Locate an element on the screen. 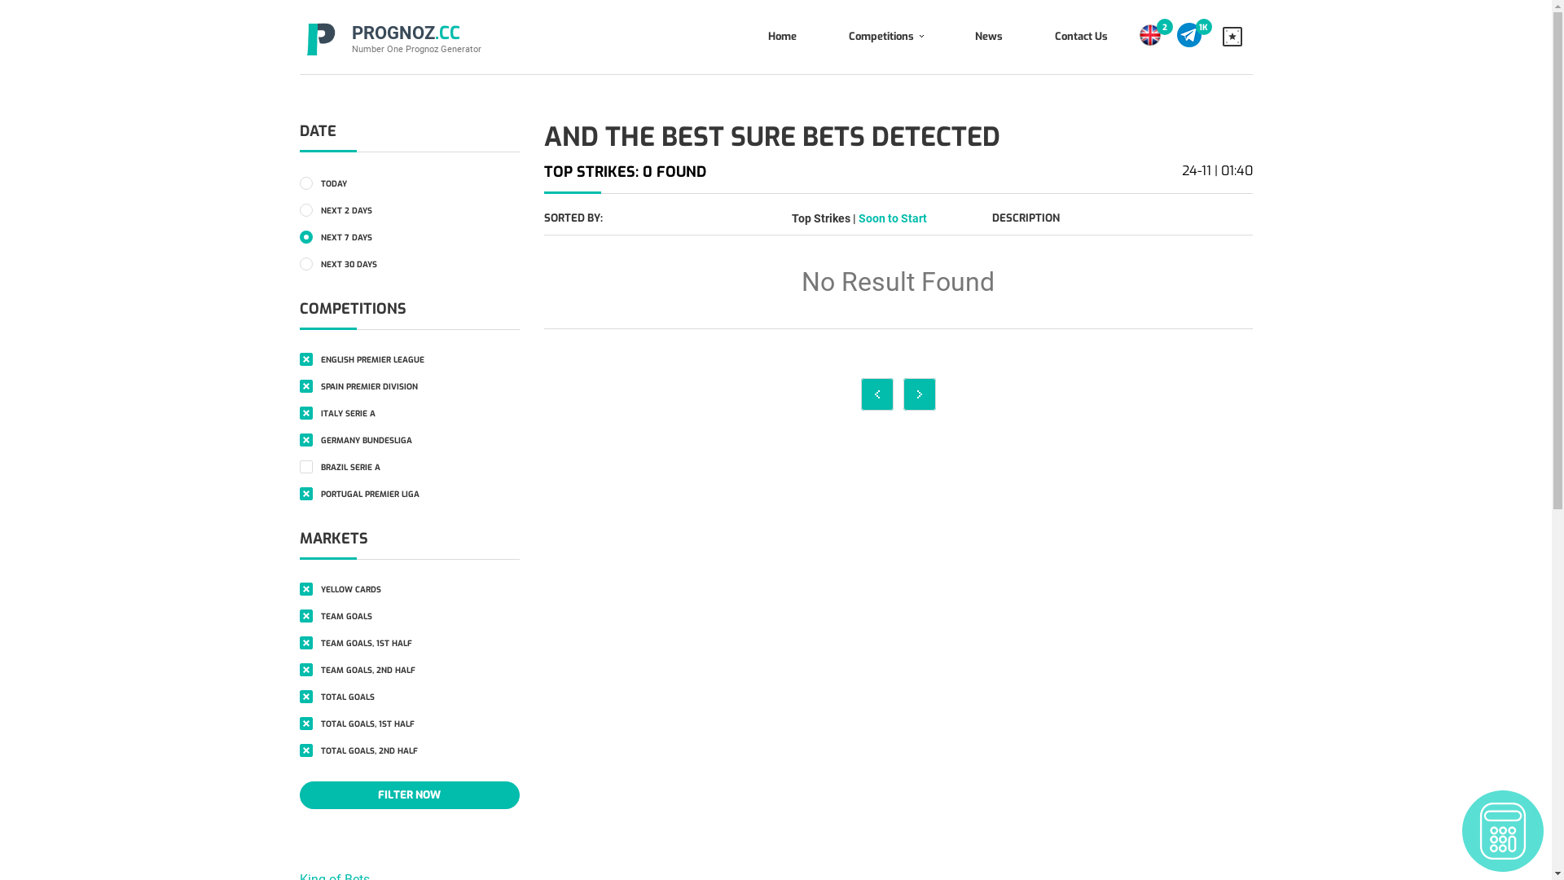  FILTER NOW is located at coordinates (410, 795).